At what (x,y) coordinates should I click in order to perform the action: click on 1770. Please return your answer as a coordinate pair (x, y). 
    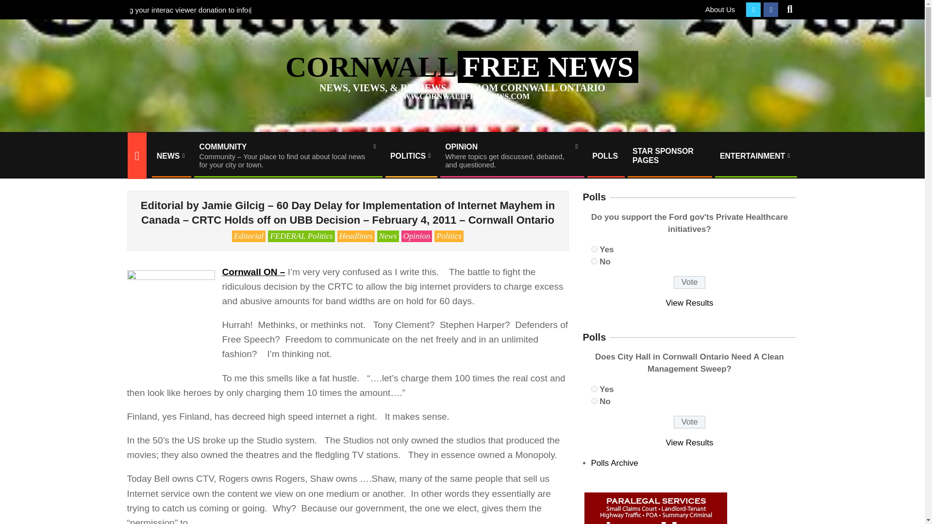
    Looking at the image, I should click on (594, 388).